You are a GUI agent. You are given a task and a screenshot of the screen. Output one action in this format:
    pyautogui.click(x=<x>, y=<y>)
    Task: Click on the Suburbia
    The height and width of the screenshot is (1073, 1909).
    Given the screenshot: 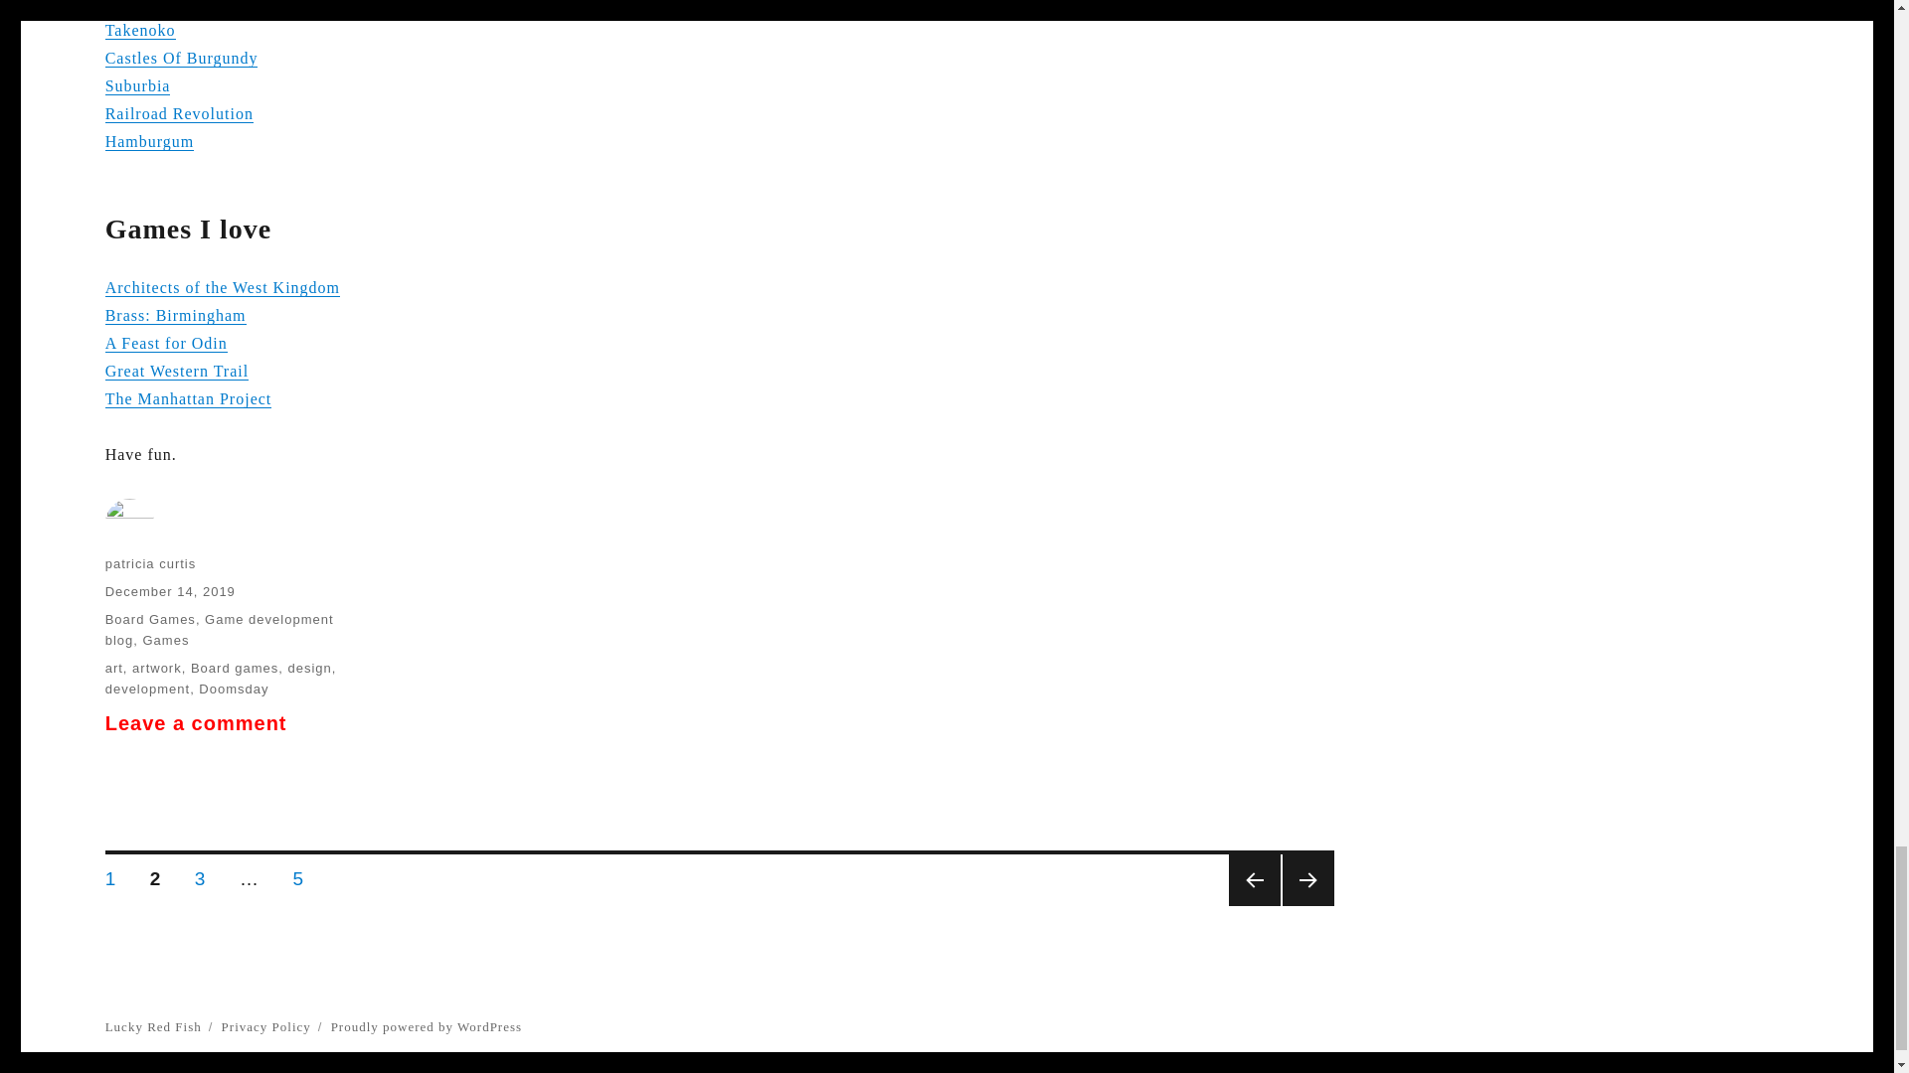 What is the action you would take?
    pyautogui.click(x=137, y=85)
    